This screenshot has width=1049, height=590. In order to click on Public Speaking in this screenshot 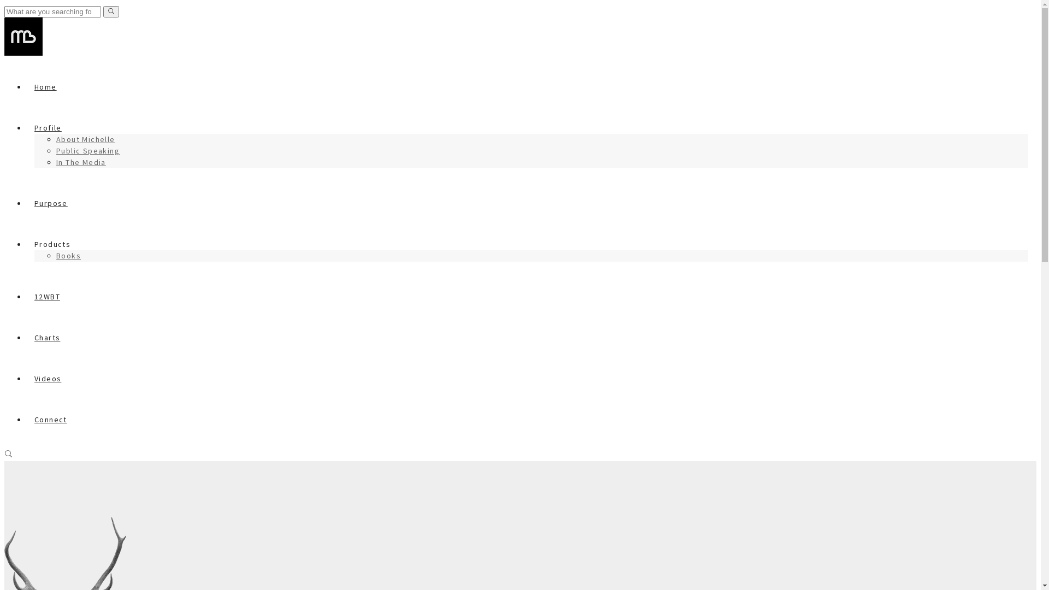, I will do `click(88, 151)`.